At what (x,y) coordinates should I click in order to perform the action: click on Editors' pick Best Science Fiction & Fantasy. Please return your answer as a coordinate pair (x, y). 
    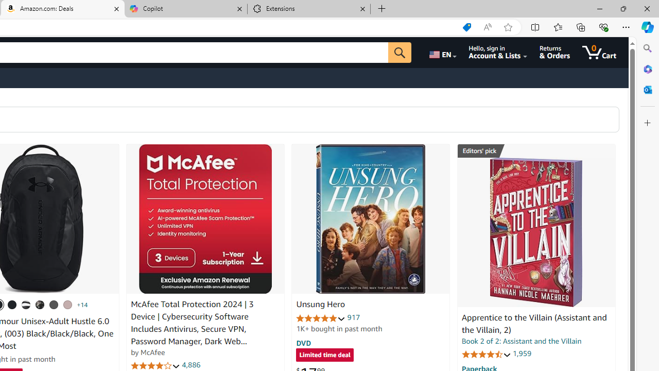
    Looking at the image, I should click on (536, 151).